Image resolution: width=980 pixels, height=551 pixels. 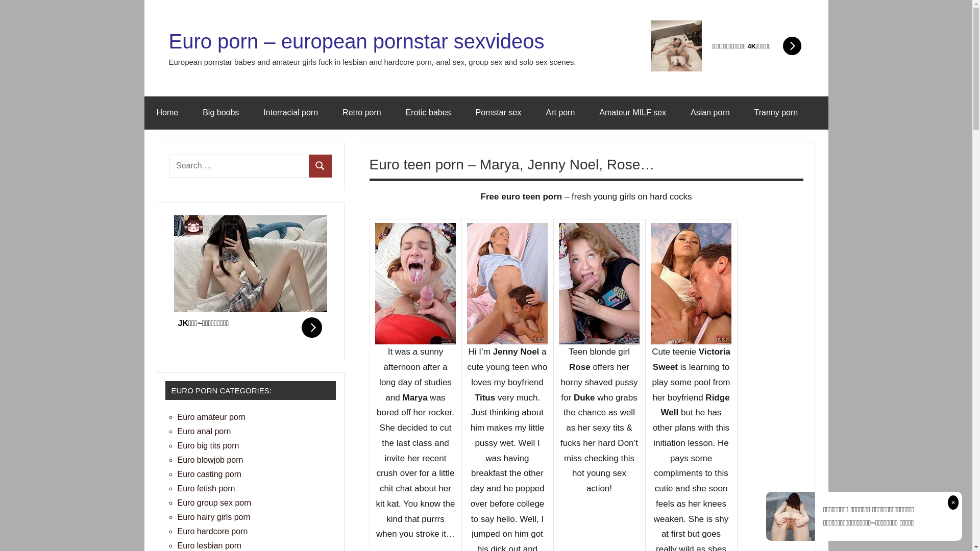 What do you see at coordinates (209, 474) in the screenshot?
I see `Euro casting porn` at bounding box center [209, 474].